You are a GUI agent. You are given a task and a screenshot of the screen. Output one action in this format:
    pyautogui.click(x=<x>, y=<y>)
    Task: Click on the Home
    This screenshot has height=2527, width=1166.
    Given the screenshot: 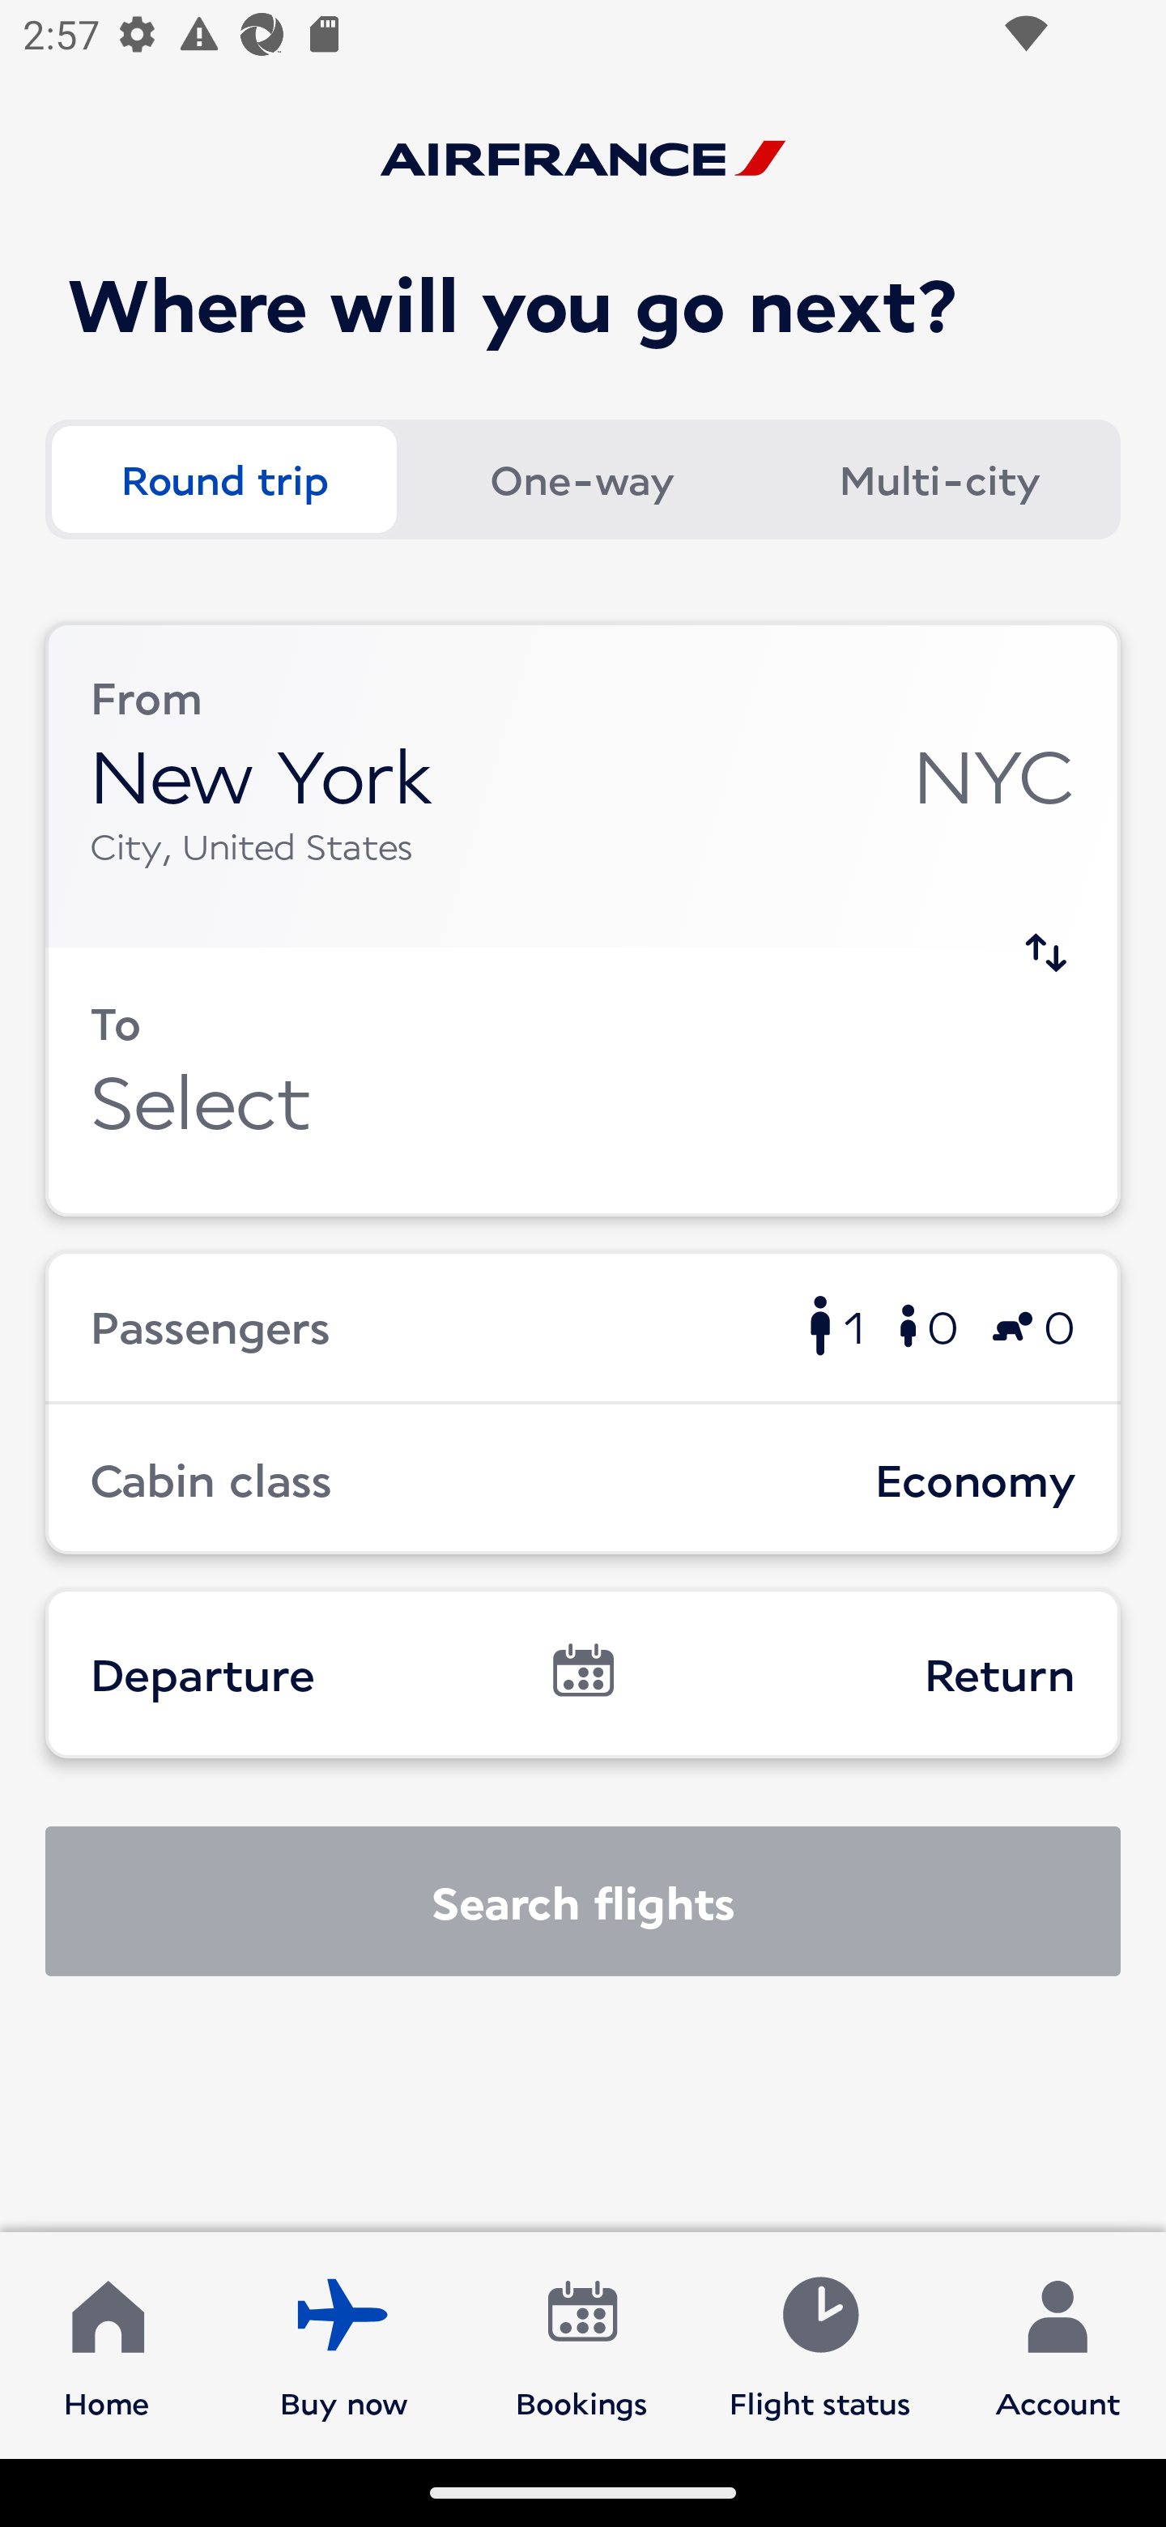 What is the action you would take?
    pyautogui.click(x=107, y=2344)
    